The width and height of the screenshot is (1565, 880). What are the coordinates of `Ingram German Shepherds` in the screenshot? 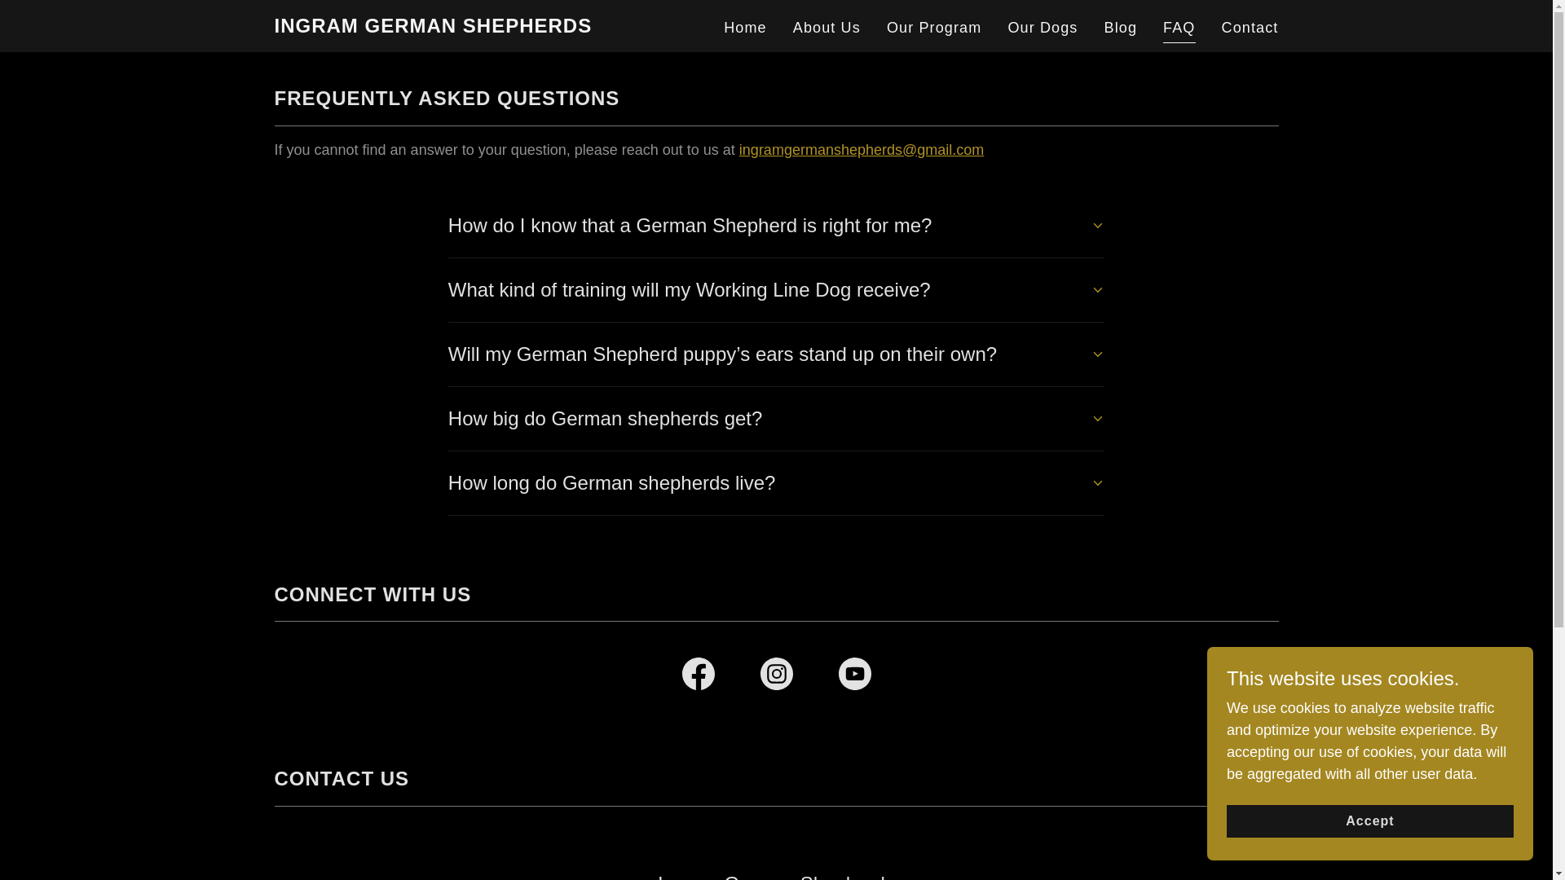 It's located at (432, 28).